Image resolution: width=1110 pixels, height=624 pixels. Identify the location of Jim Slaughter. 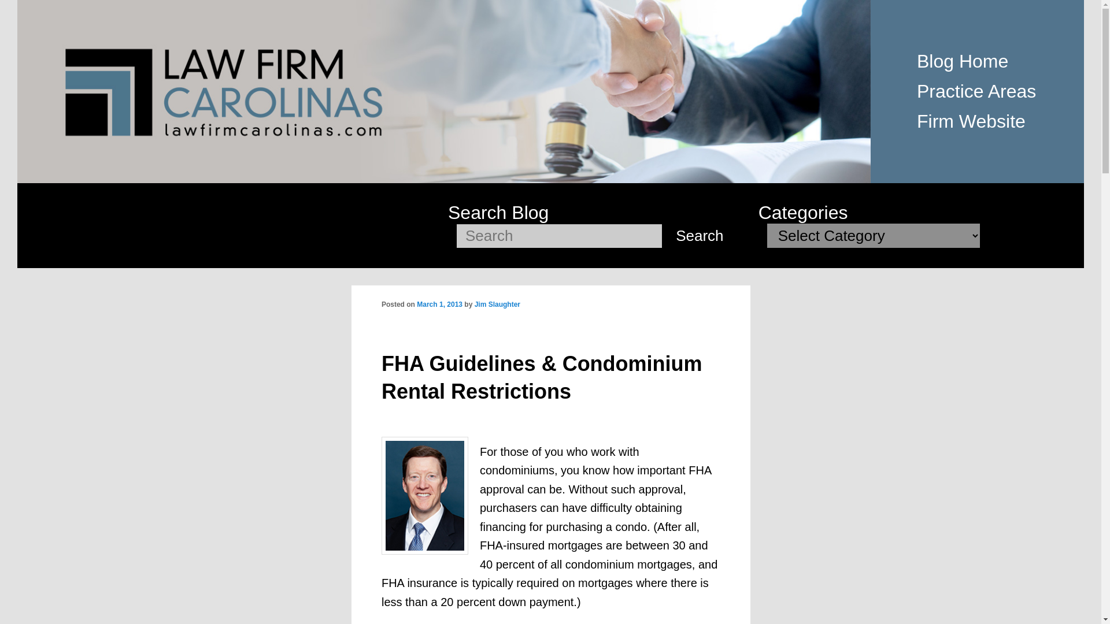
(497, 304).